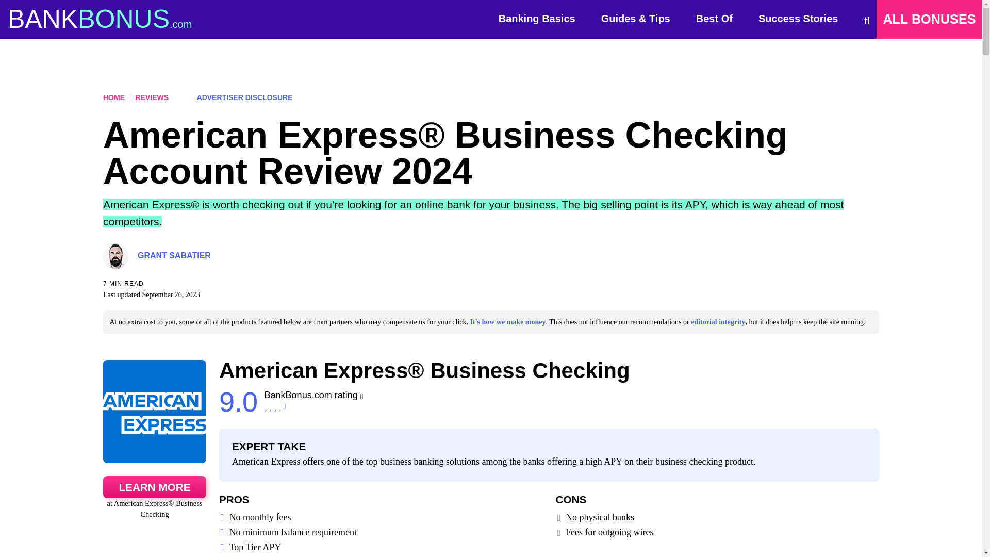 Image resolution: width=990 pixels, height=557 pixels. What do you see at coordinates (174, 256) in the screenshot?
I see `GRANT SABATIER` at bounding box center [174, 256].